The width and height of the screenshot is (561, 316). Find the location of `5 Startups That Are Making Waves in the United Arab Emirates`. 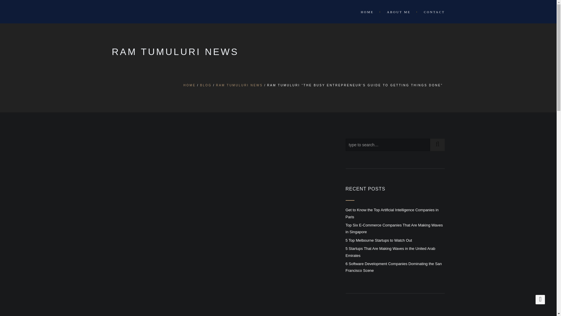

5 Startups That Are Making Waves in the United Arab Emirates is located at coordinates (390, 252).